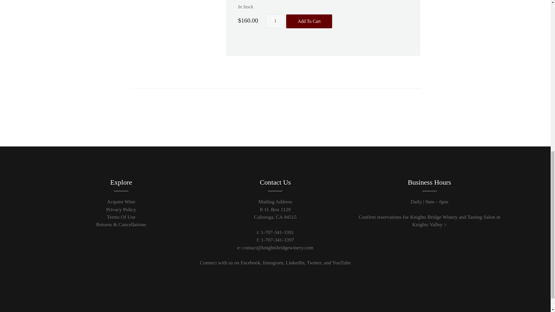  Describe the element at coordinates (275, 21) in the screenshot. I see `1` at that location.